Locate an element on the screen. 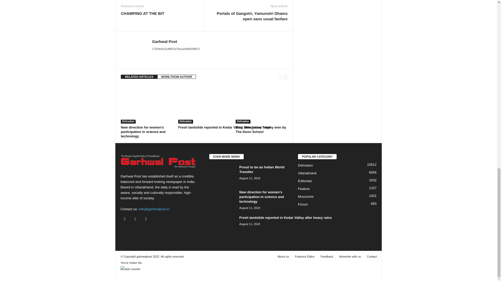 Image resolution: width=501 pixels, height=281 pixels. Best Delegation Trophy won by The Doon School is located at coordinates (261, 130).